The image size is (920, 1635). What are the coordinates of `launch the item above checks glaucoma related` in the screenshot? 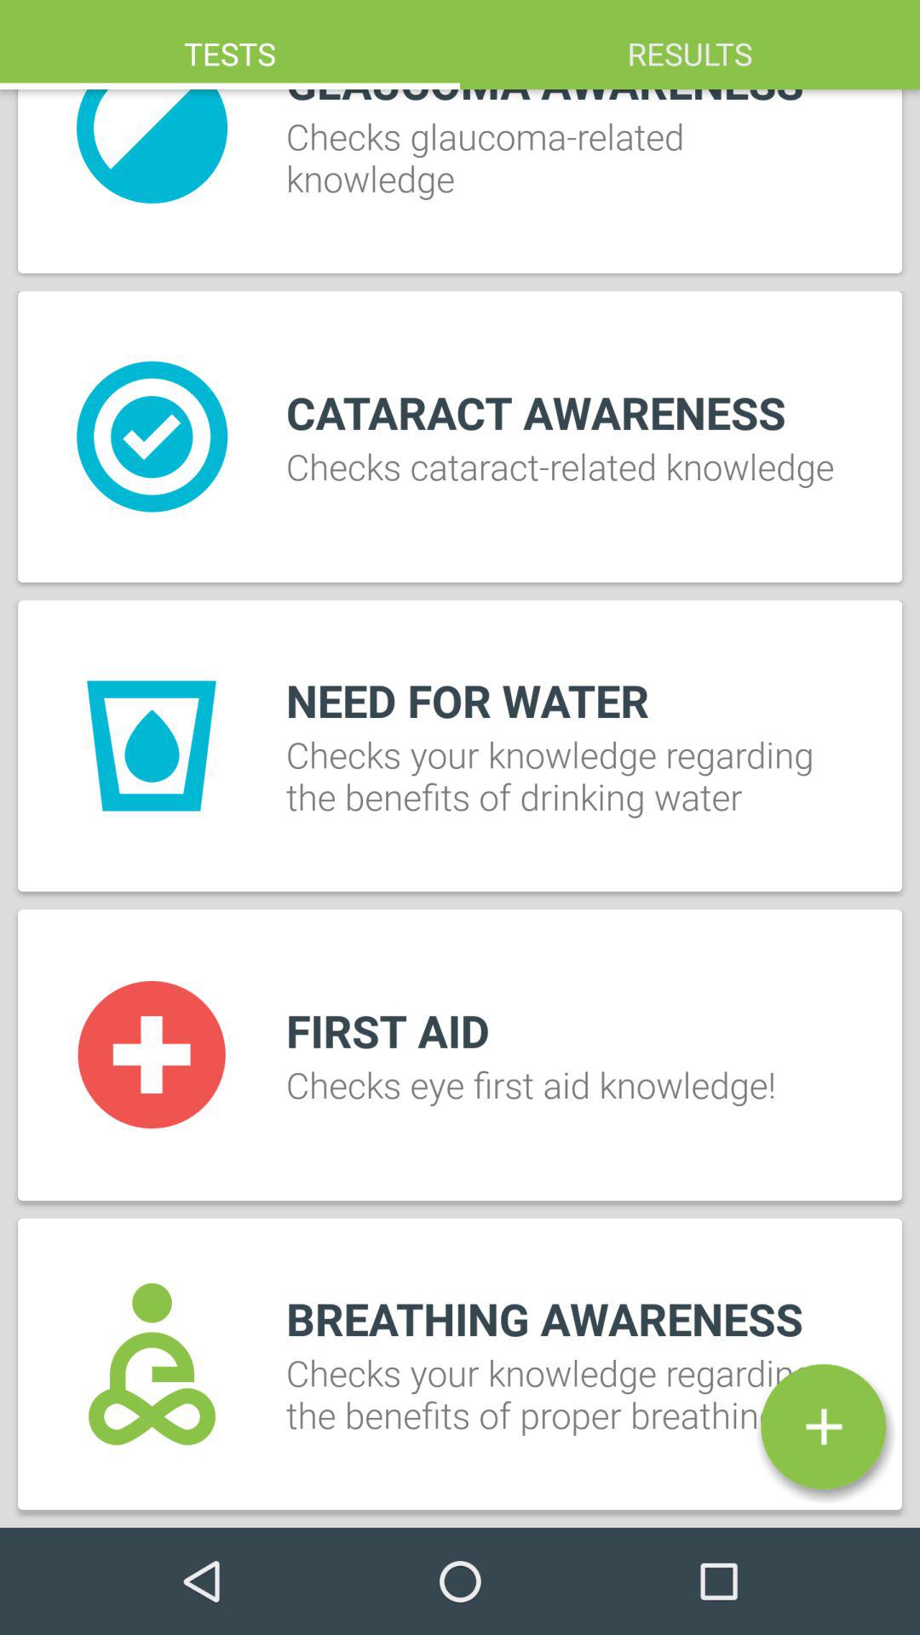 It's located at (230, 44).